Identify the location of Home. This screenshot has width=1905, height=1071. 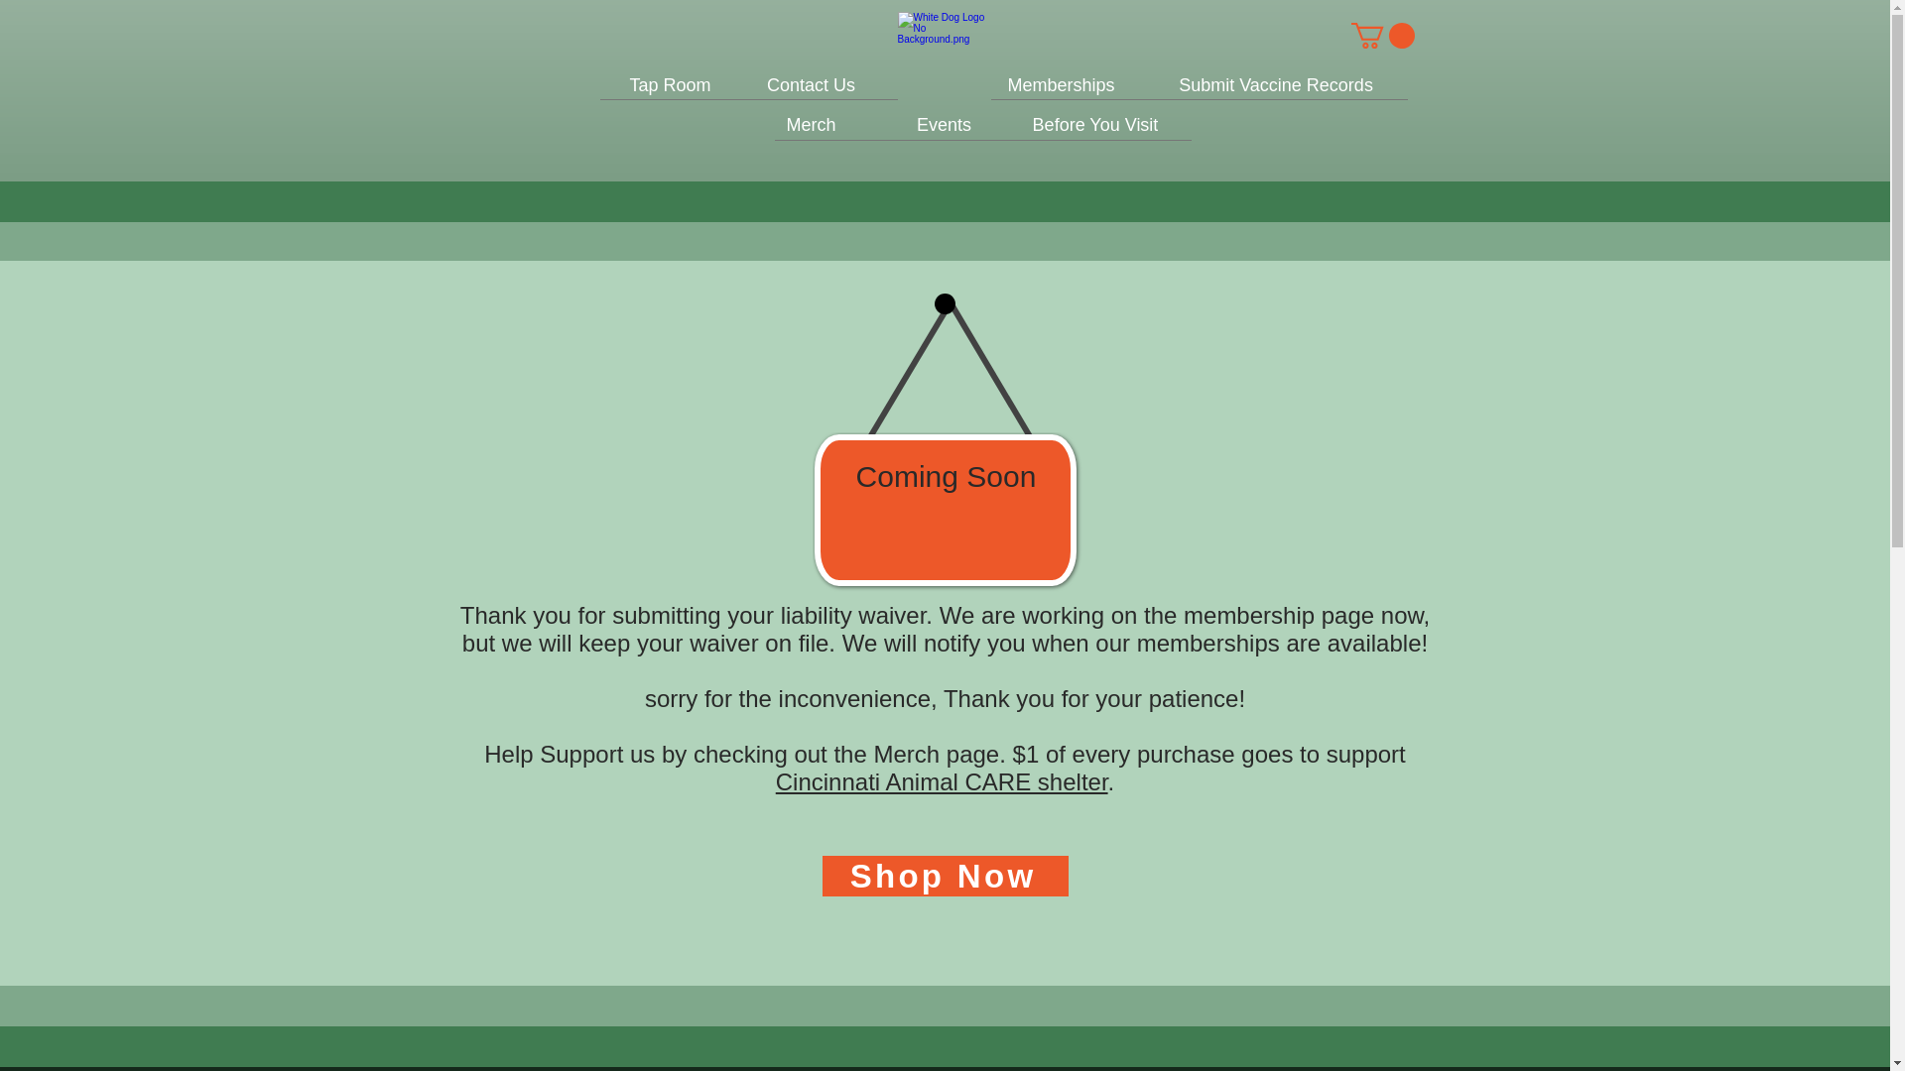
(944, 58).